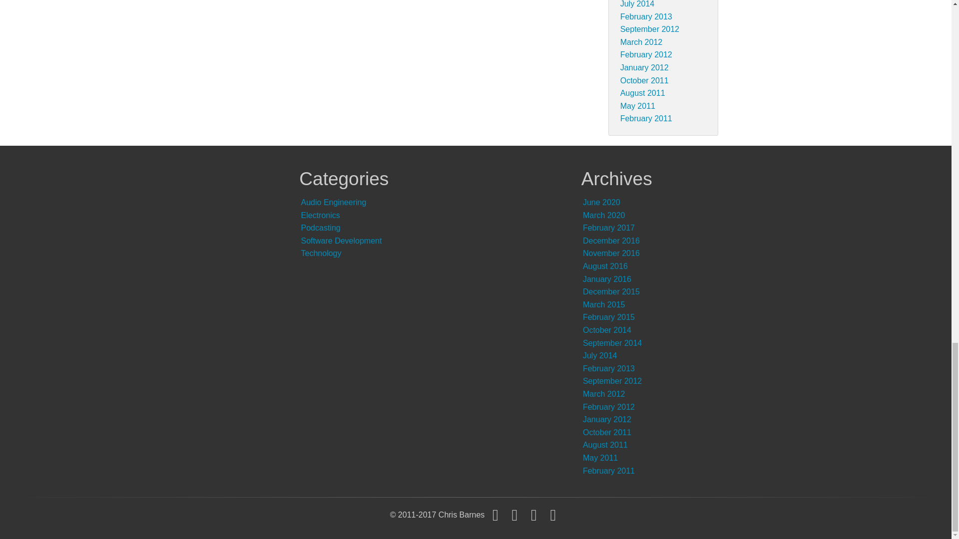 This screenshot has width=959, height=539. What do you see at coordinates (644, 67) in the screenshot?
I see `January 2012` at bounding box center [644, 67].